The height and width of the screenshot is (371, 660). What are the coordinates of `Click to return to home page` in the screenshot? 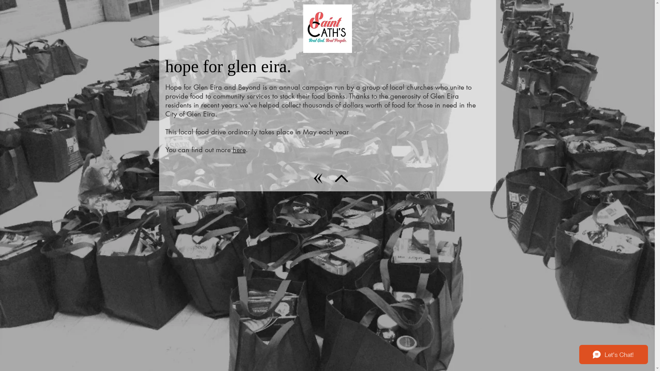 It's located at (328, 29).